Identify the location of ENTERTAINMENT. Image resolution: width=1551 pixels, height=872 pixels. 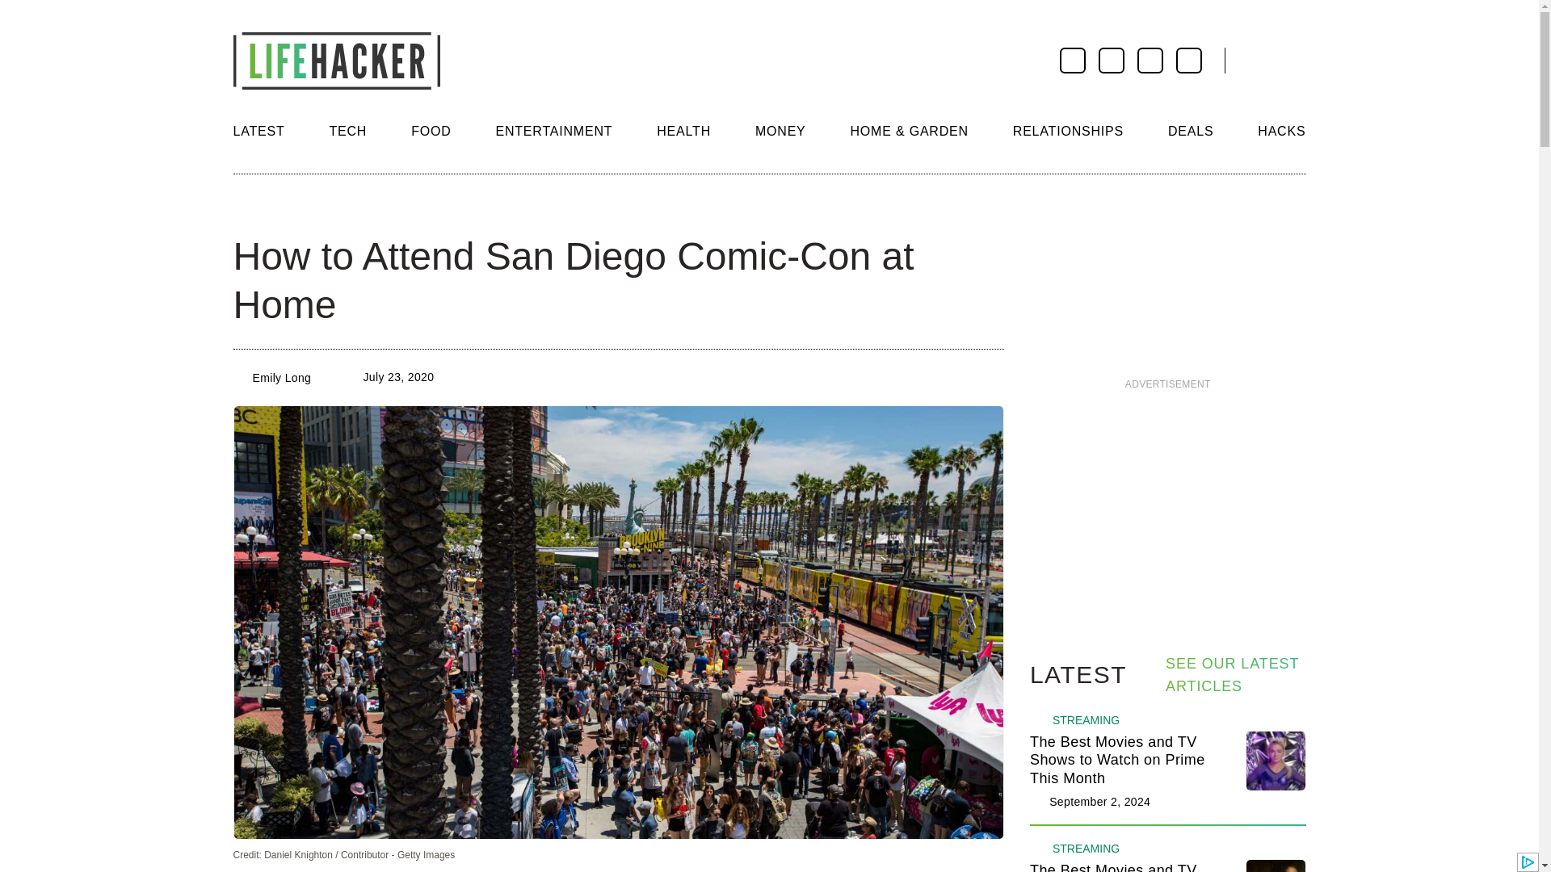
(553, 131).